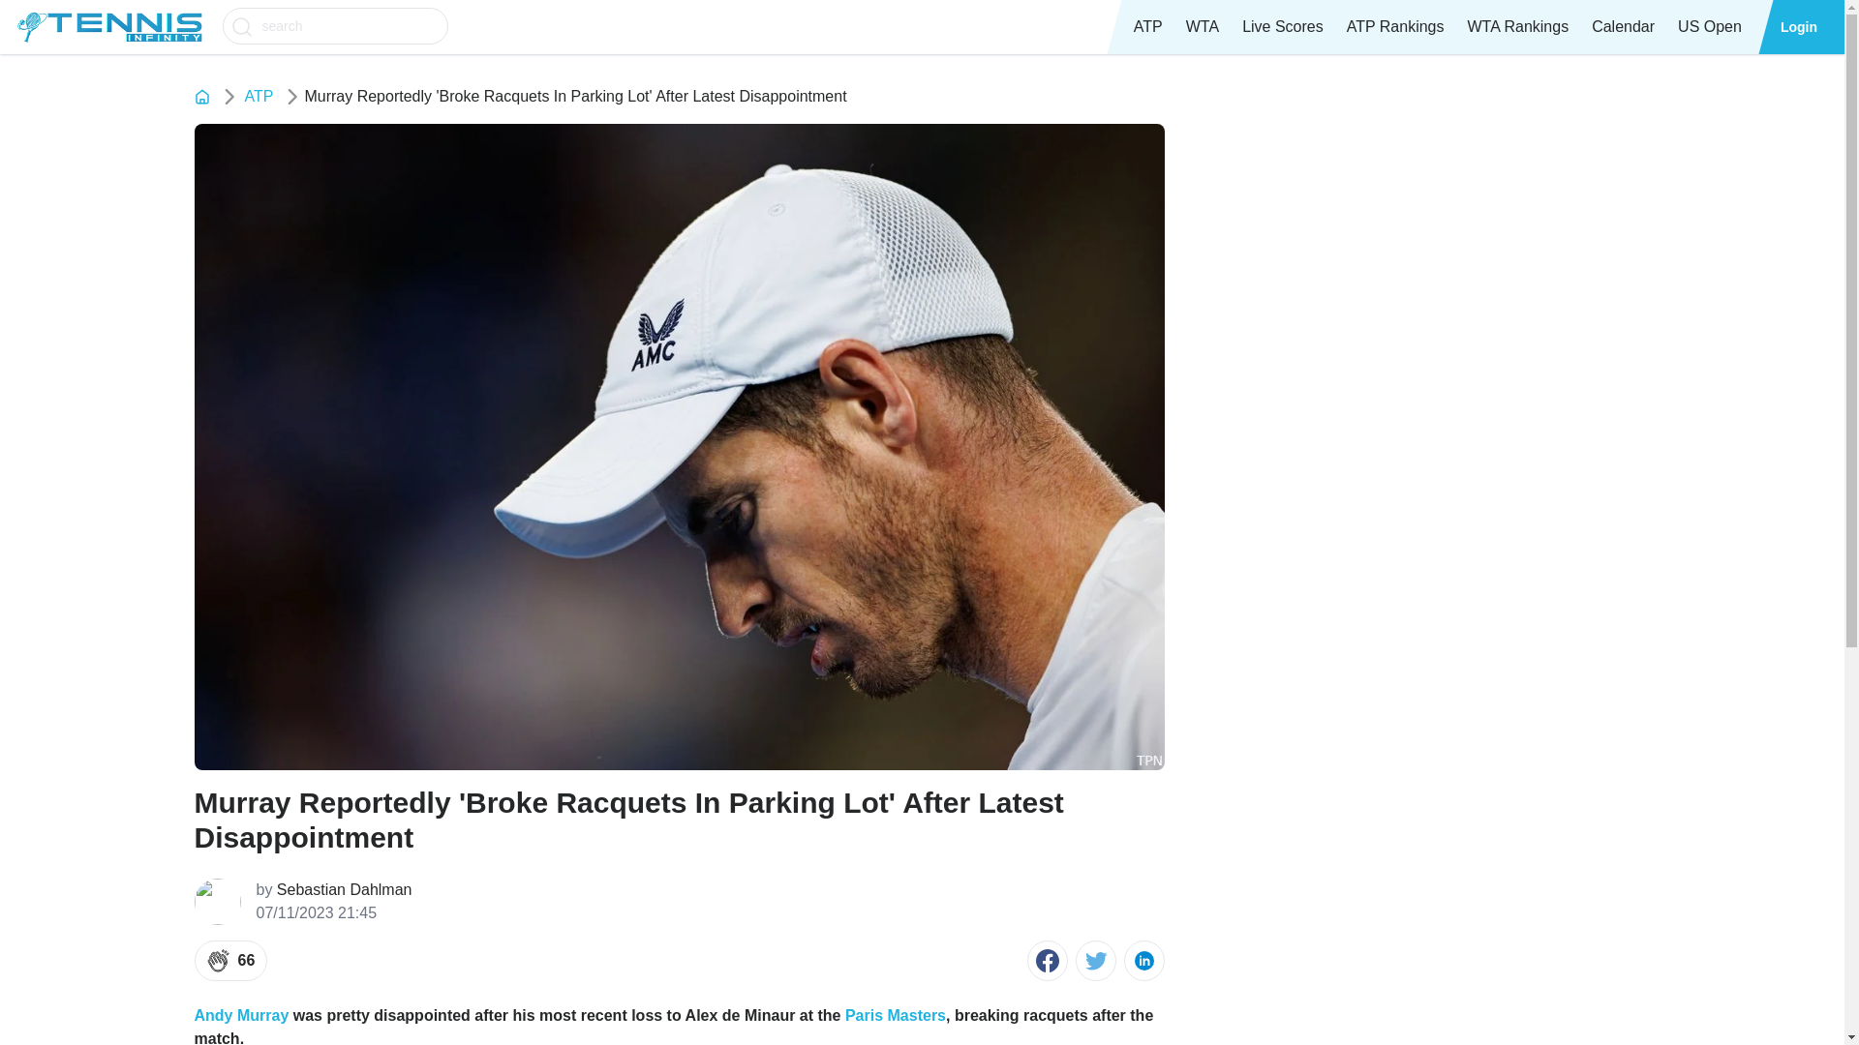 The height and width of the screenshot is (1045, 1859). Describe the element at coordinates (240, 1016) in the screenshot. I see `Andy Murray` at that location.